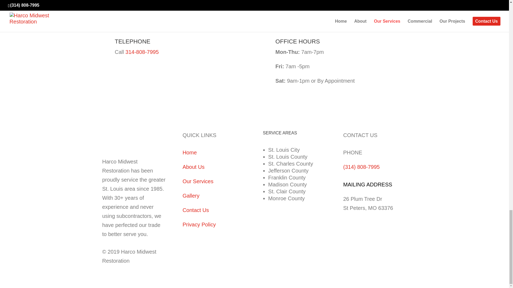  Describe the element at coordinates (191, 196) in the screenshot. I see `Gallery` at that location.